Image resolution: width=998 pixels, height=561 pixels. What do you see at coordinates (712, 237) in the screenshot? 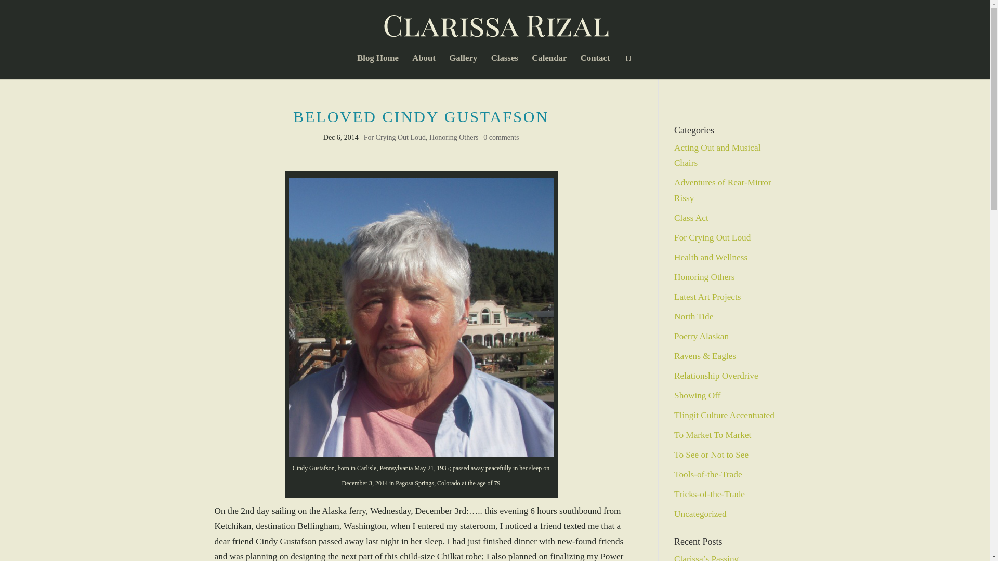
I see `For Crying Out Loud` at bounding box center [712, 237].